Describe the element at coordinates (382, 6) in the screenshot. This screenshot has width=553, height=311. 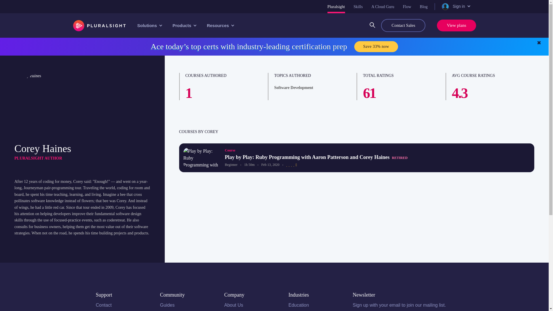
I see `A Cloud Guru` at that location.